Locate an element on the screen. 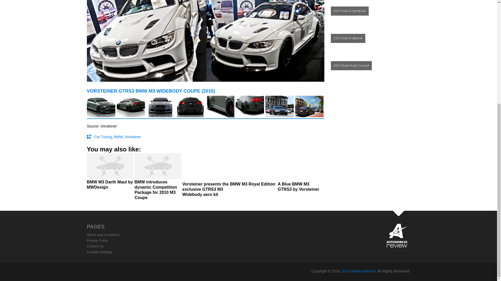  BMW M3 Darth Maul by MWDesign is located at coordinates (110, 173).